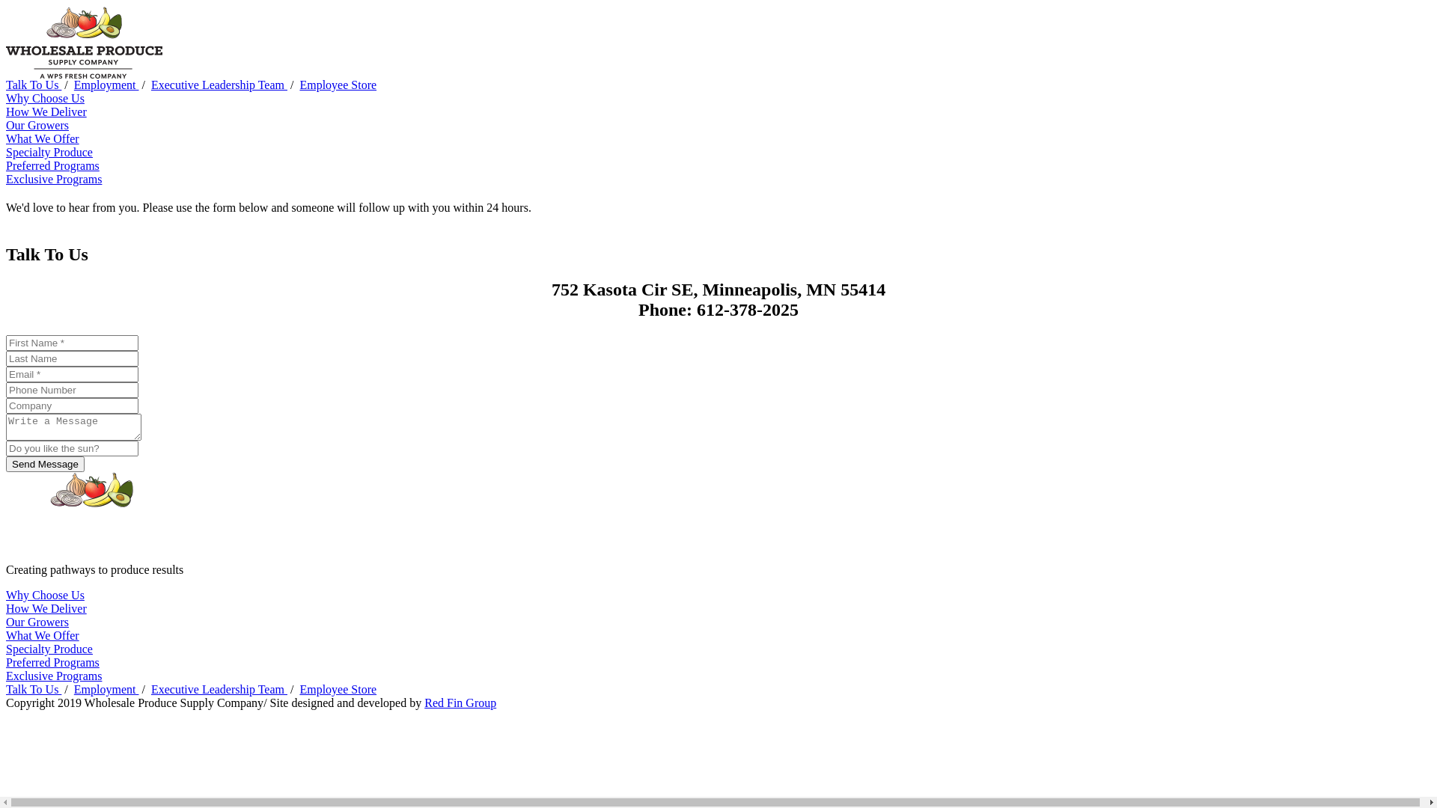  I want to click on Talk To Us, so click(34, 85).